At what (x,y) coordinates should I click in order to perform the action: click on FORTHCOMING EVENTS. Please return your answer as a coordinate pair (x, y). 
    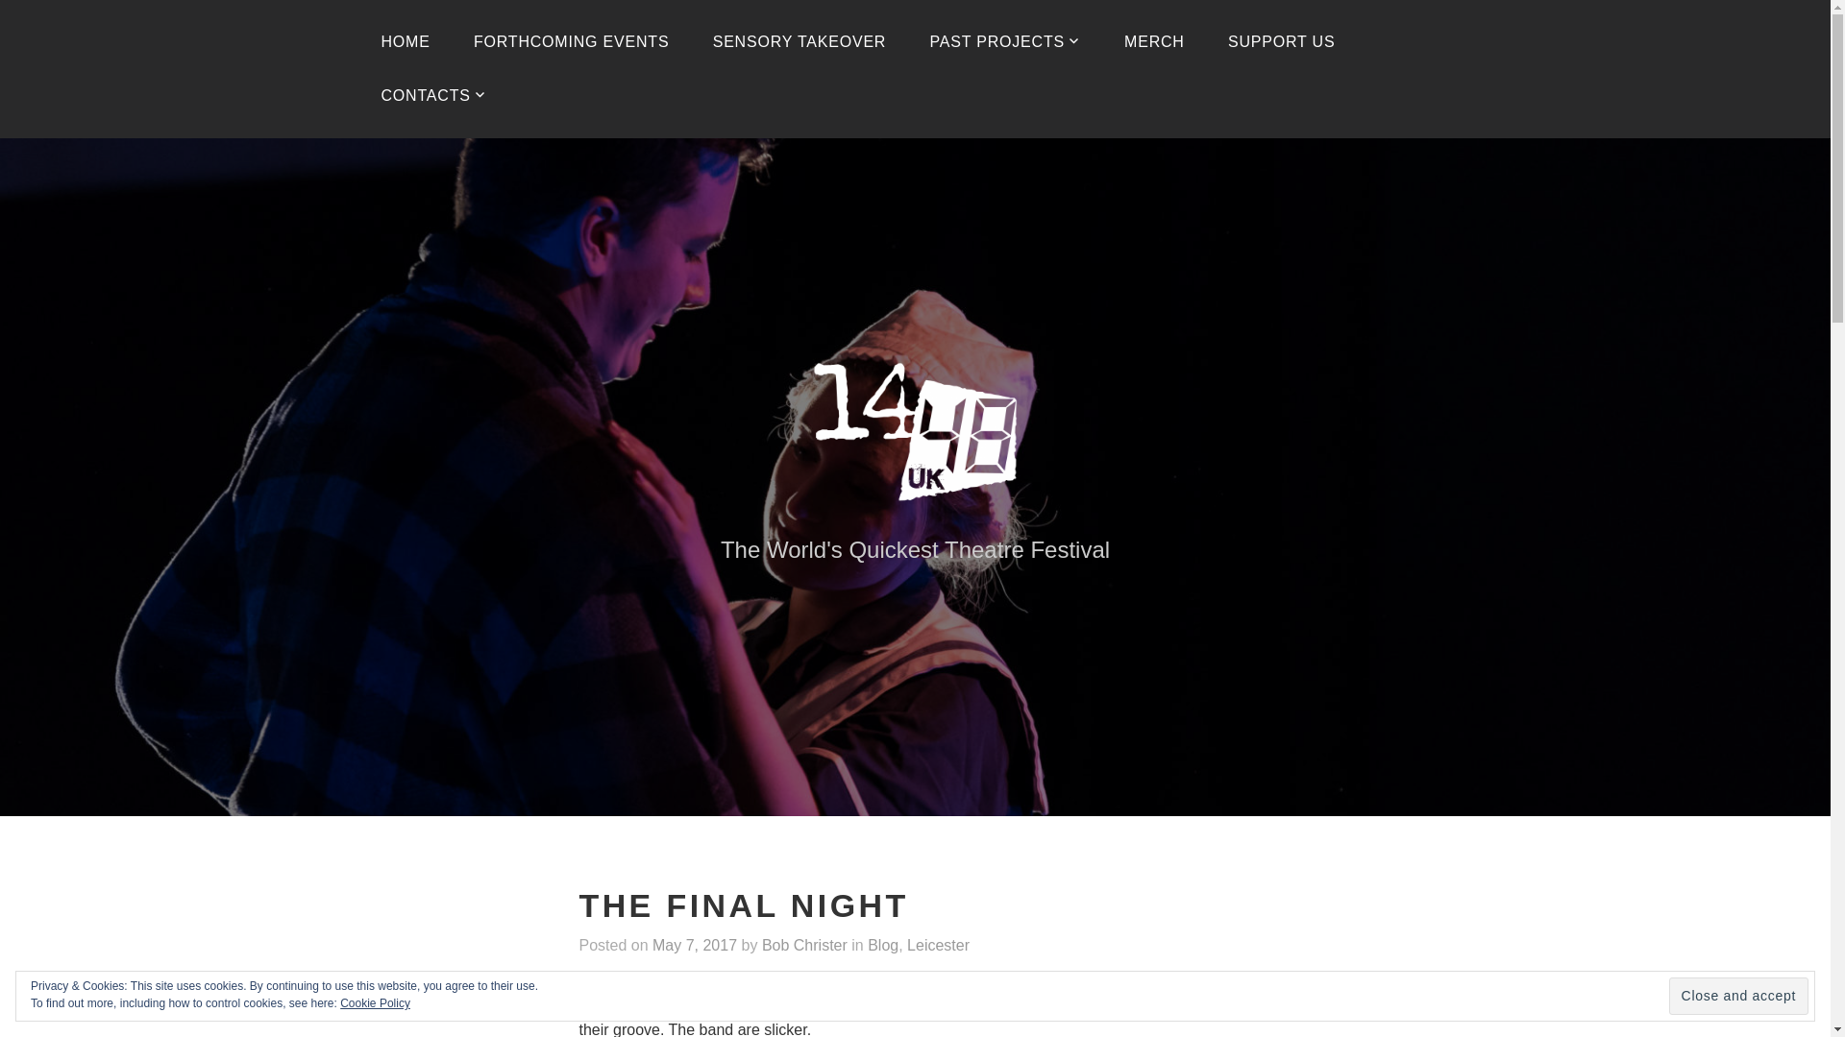
    Looking at the image, I should click on (571, 42).